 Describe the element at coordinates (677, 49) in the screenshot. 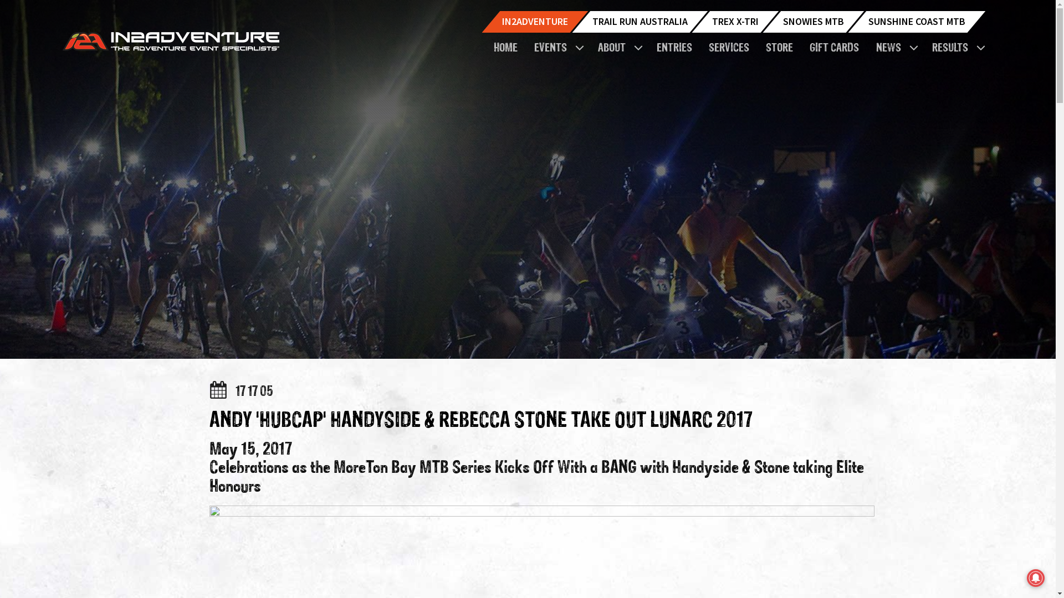

I see `ENTRIES` at that location.